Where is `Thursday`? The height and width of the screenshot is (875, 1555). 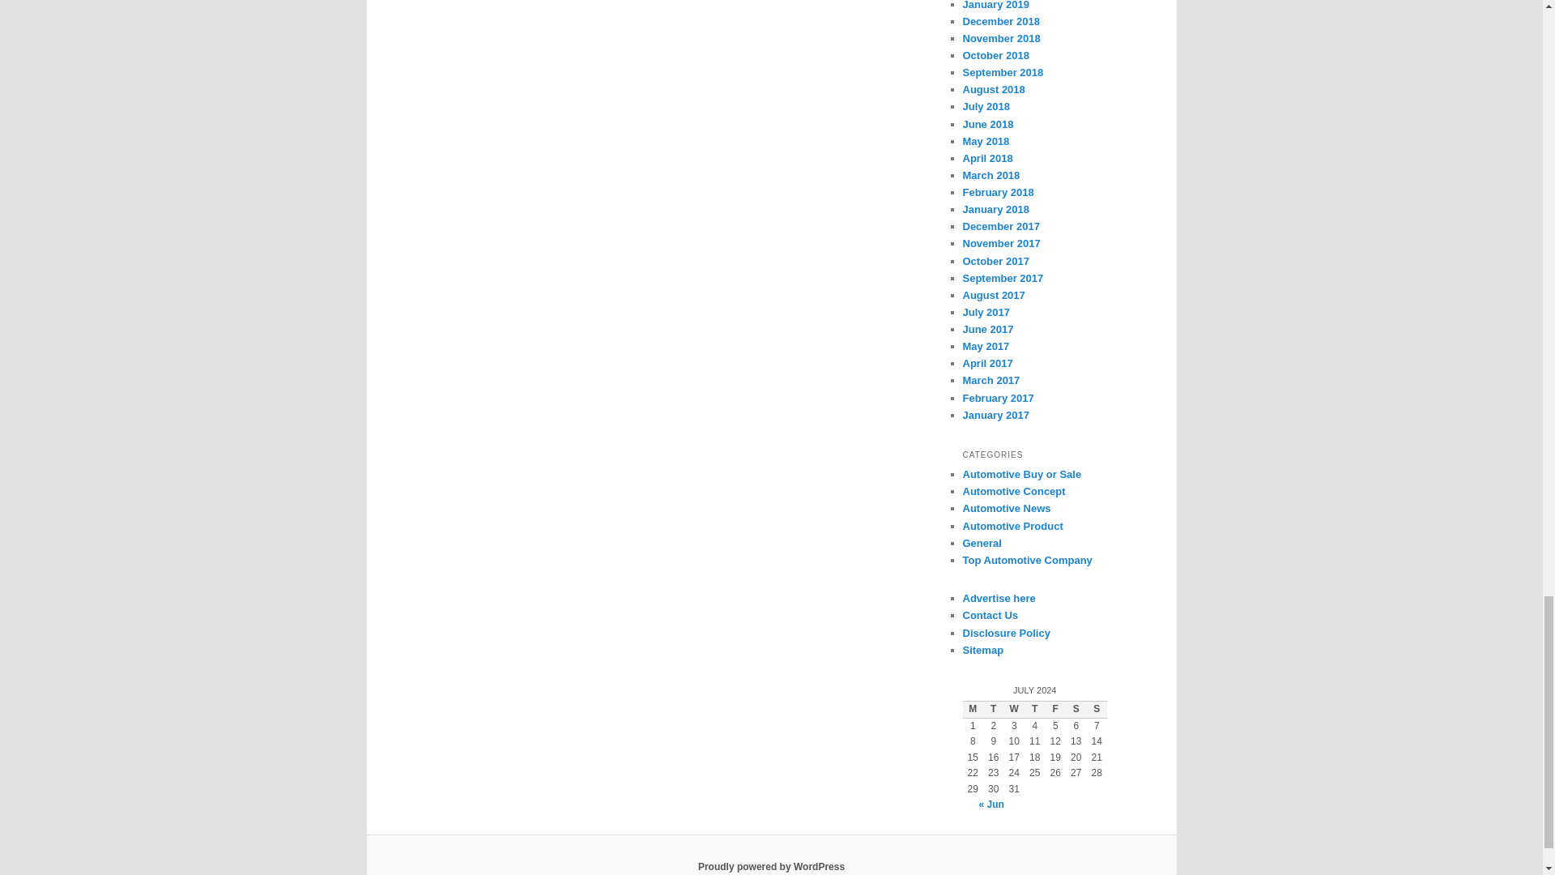
Thursday is located at coordinates (1035, 710).